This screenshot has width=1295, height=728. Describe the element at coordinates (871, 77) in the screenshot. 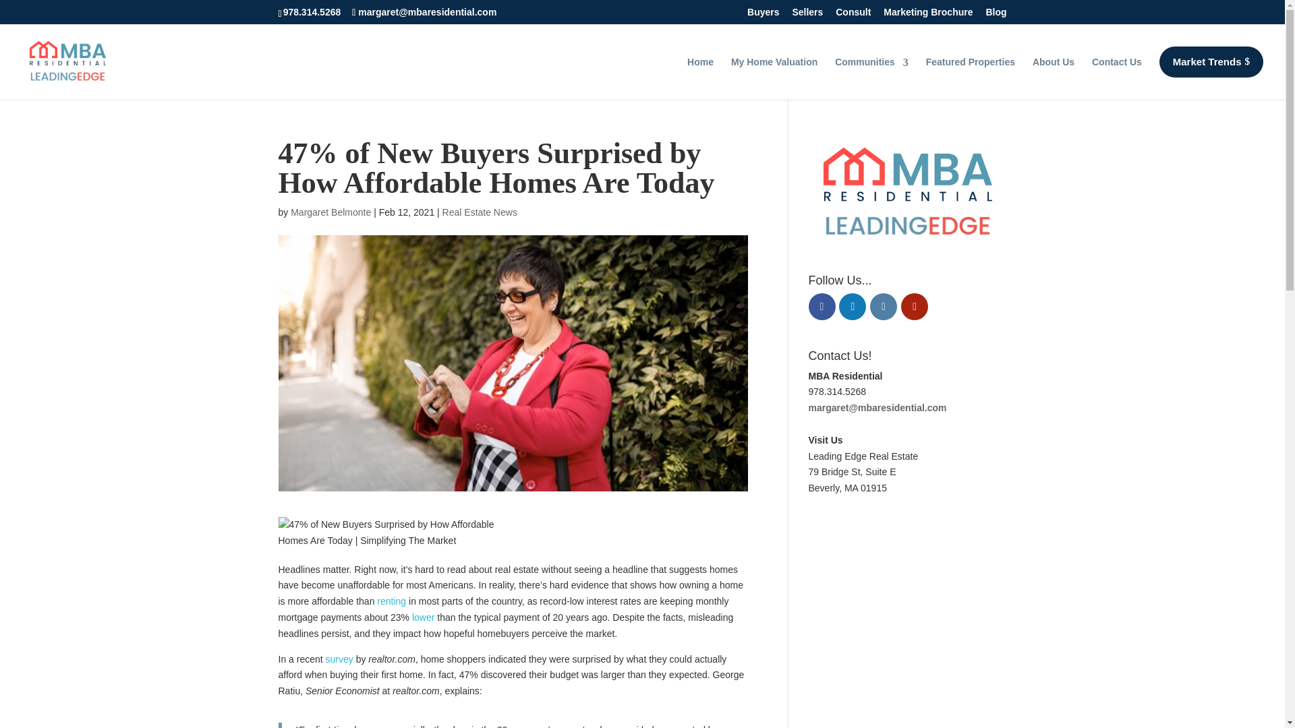

I see `Communities` at that location.